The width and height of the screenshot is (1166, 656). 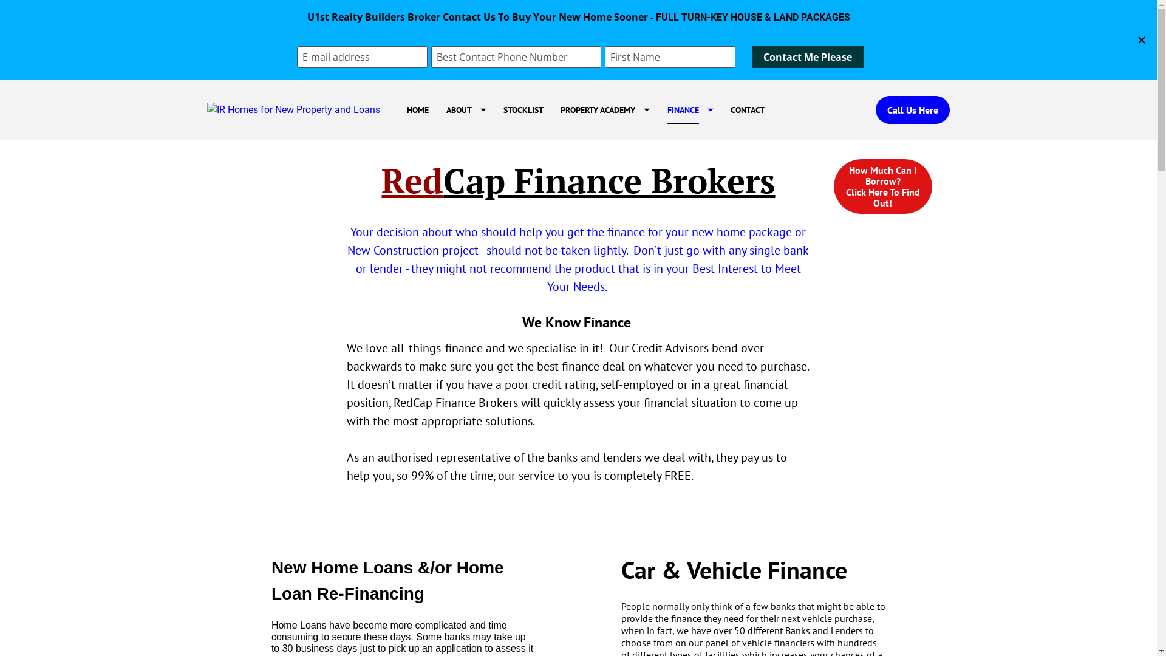 I want to click on How Much Can I Borrow?
Click Here To Find Out!, so click(x=883, y=186).